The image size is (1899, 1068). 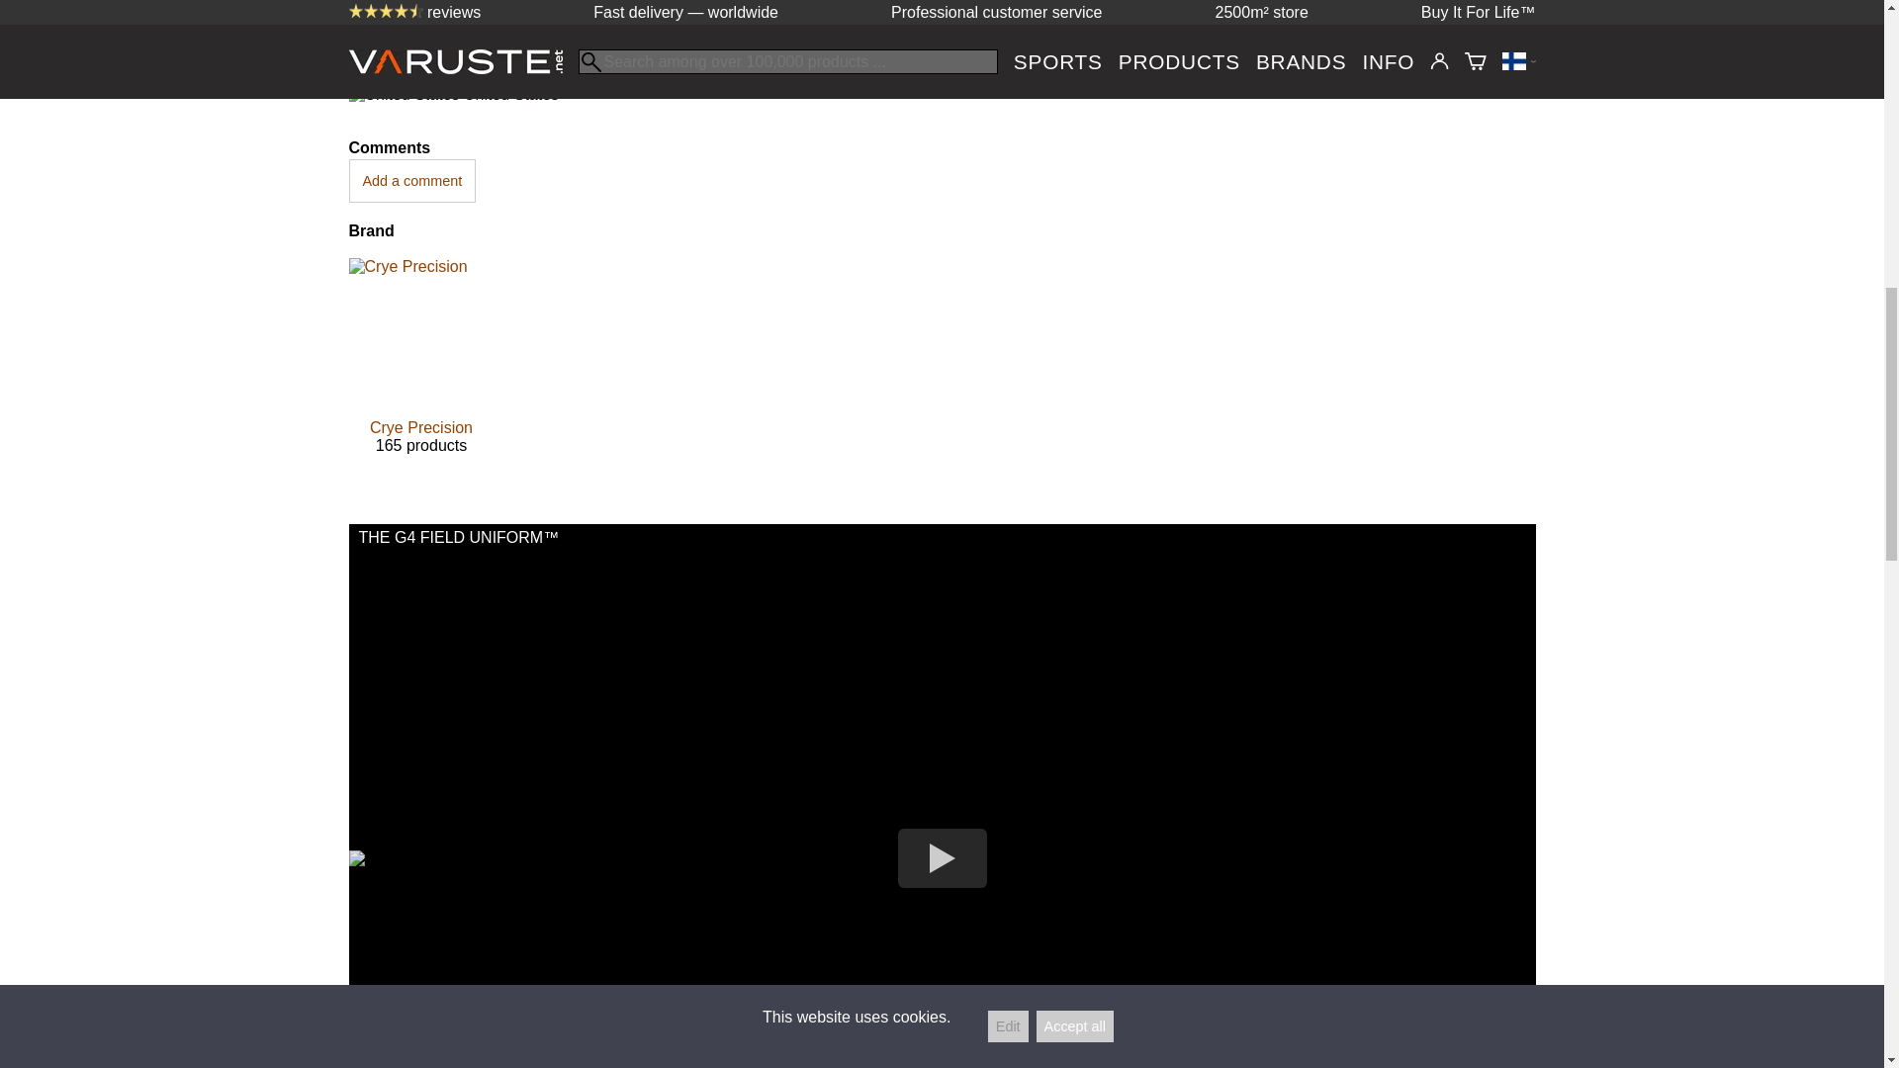 I want to click on Add a comment, so click(x=411, y=180).